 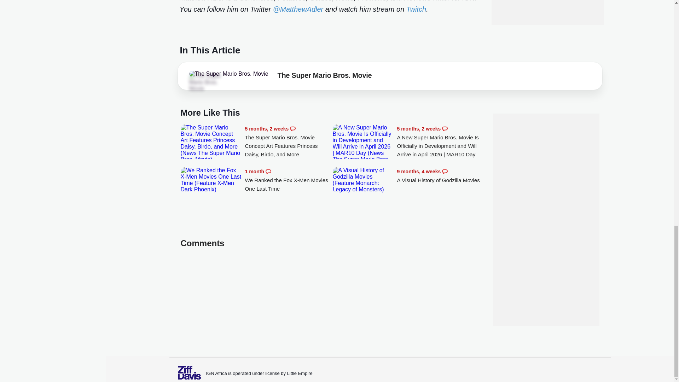 I want to click on The Super Mario Bros. Movie, so click(x=228, y=74).